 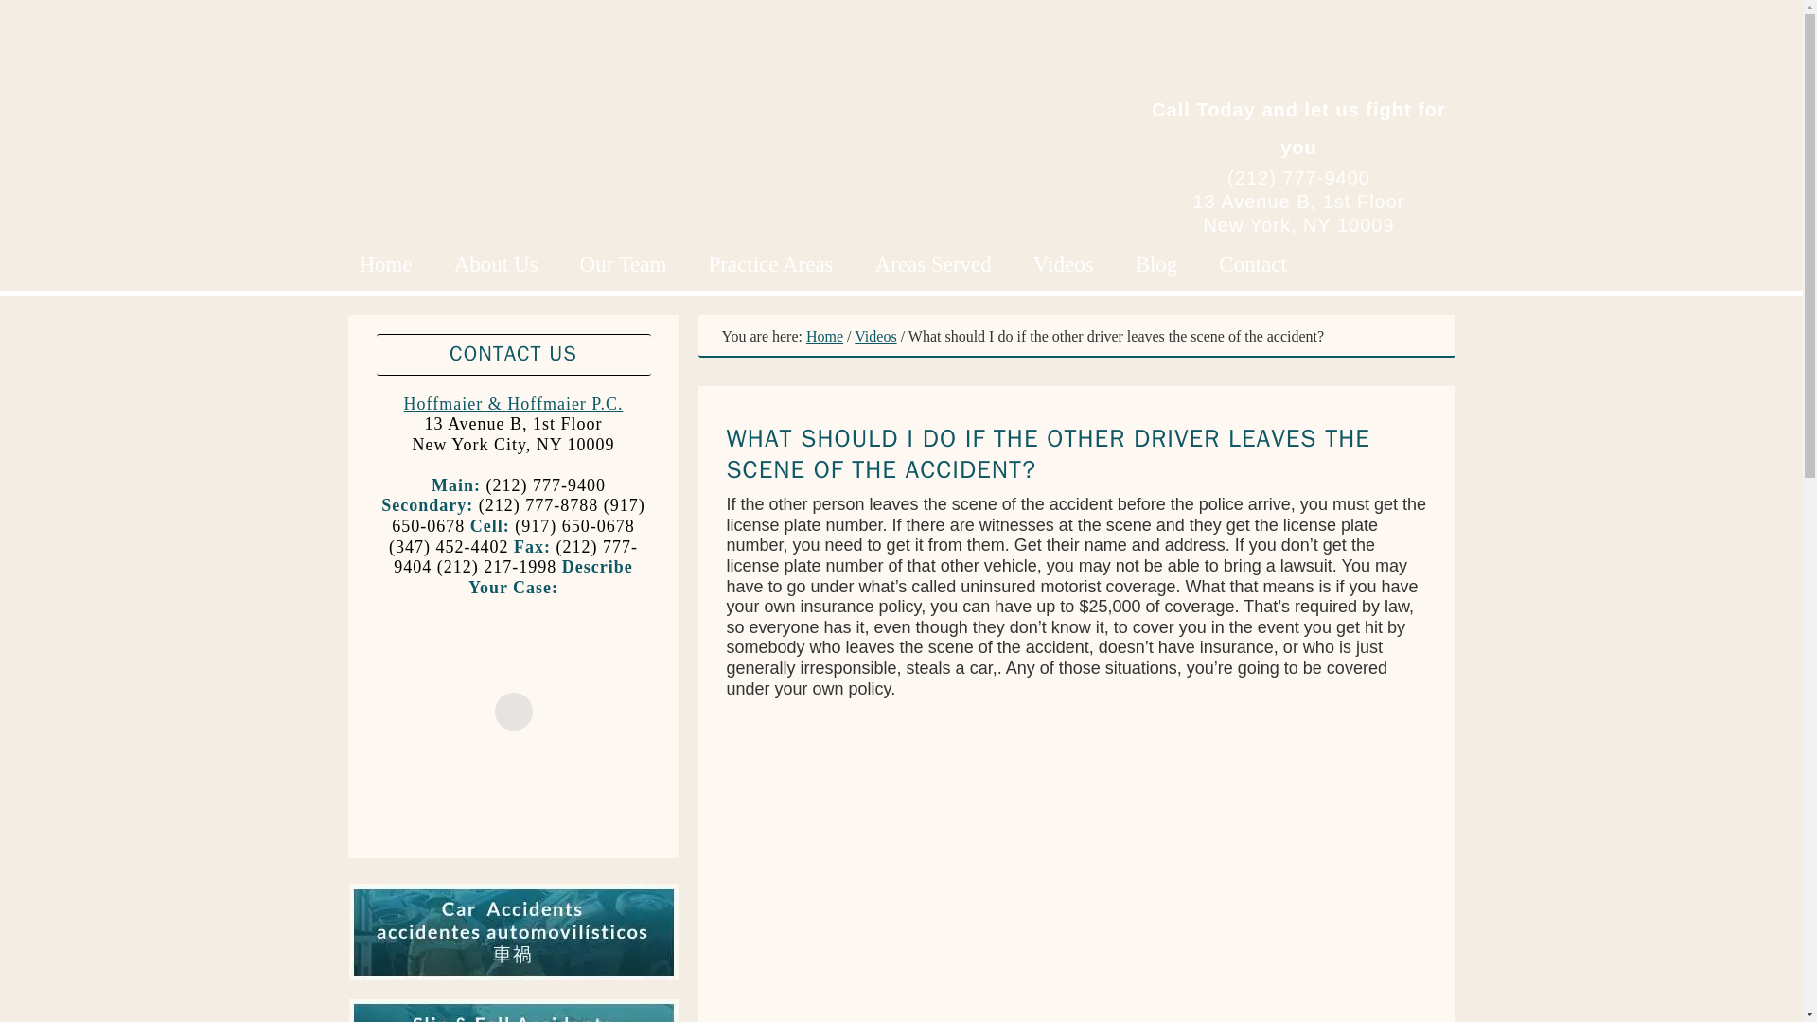 I want to click on Practice Areas, so click(x=770, y=263).